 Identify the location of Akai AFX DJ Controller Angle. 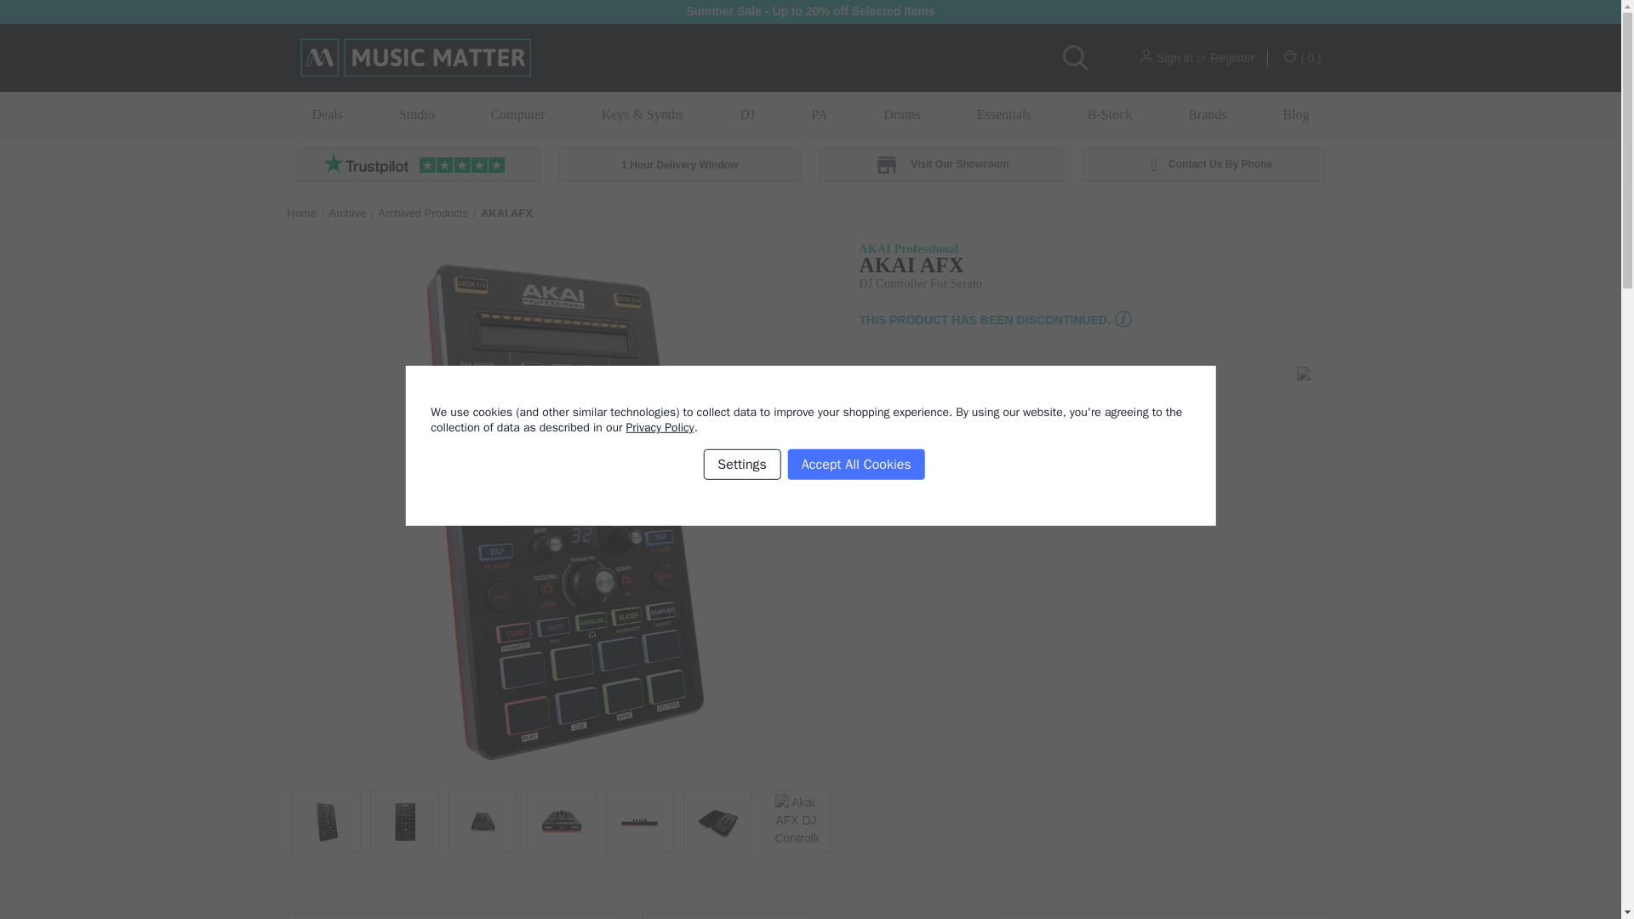
(325, 822).